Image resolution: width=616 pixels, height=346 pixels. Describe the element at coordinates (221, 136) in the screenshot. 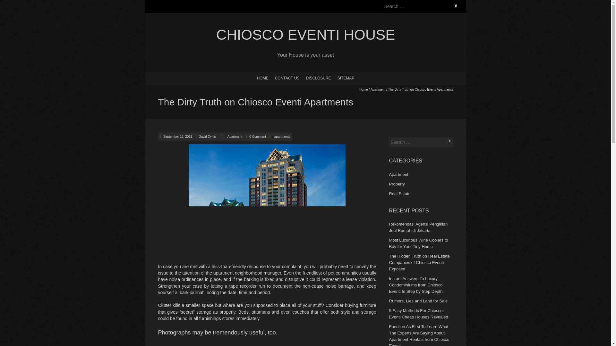

I see `Category` at that location.